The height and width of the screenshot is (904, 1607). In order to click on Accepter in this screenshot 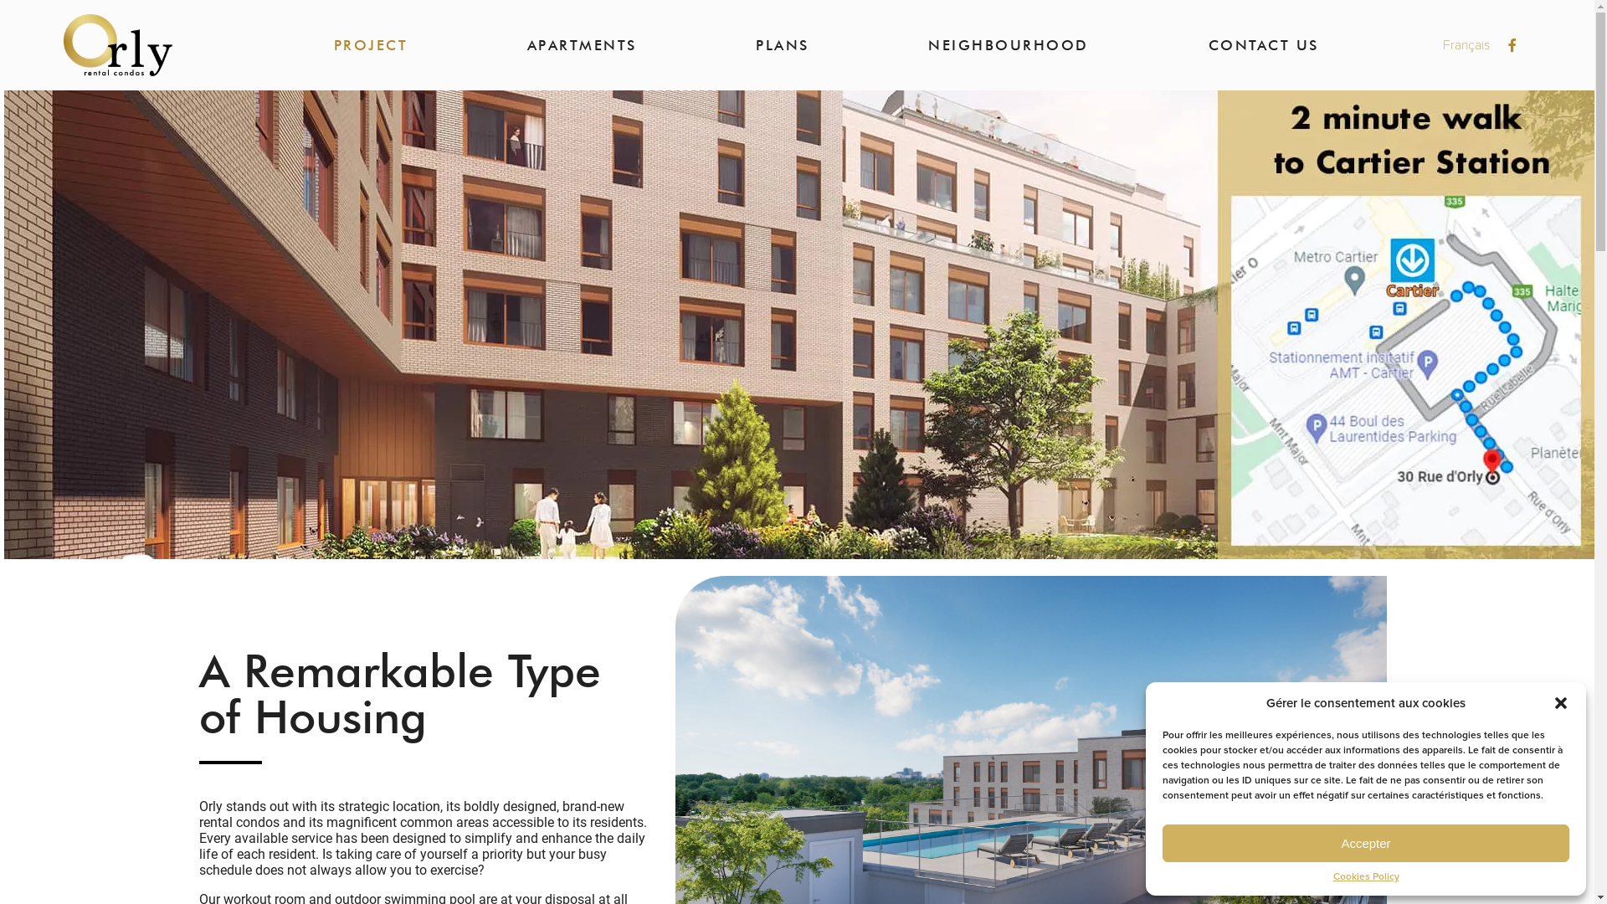, I will do `click(1366, 844)`.